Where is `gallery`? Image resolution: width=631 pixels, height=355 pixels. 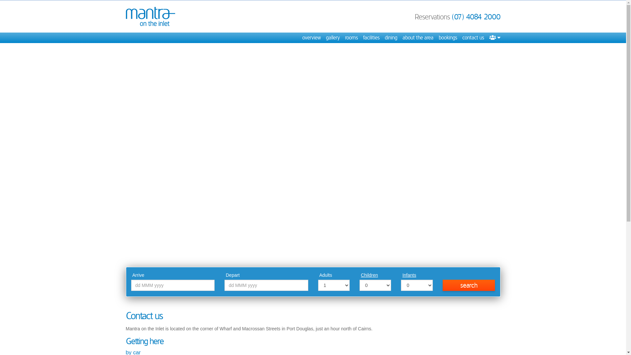 gallery is located at coordinates (333, 38).